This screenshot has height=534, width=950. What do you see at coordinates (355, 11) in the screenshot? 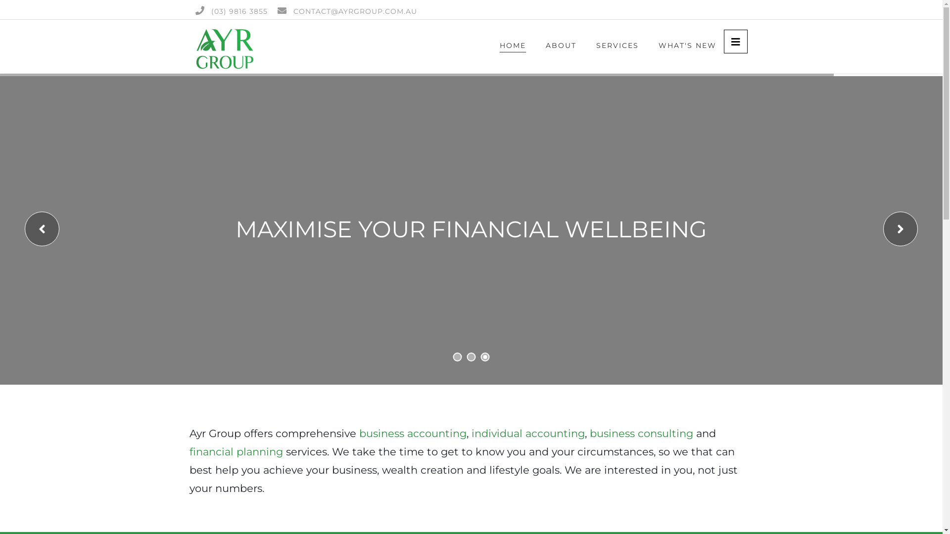
I see `CONTACT@AYRGROUP.COM.AU` at bounding box center [355, 11].